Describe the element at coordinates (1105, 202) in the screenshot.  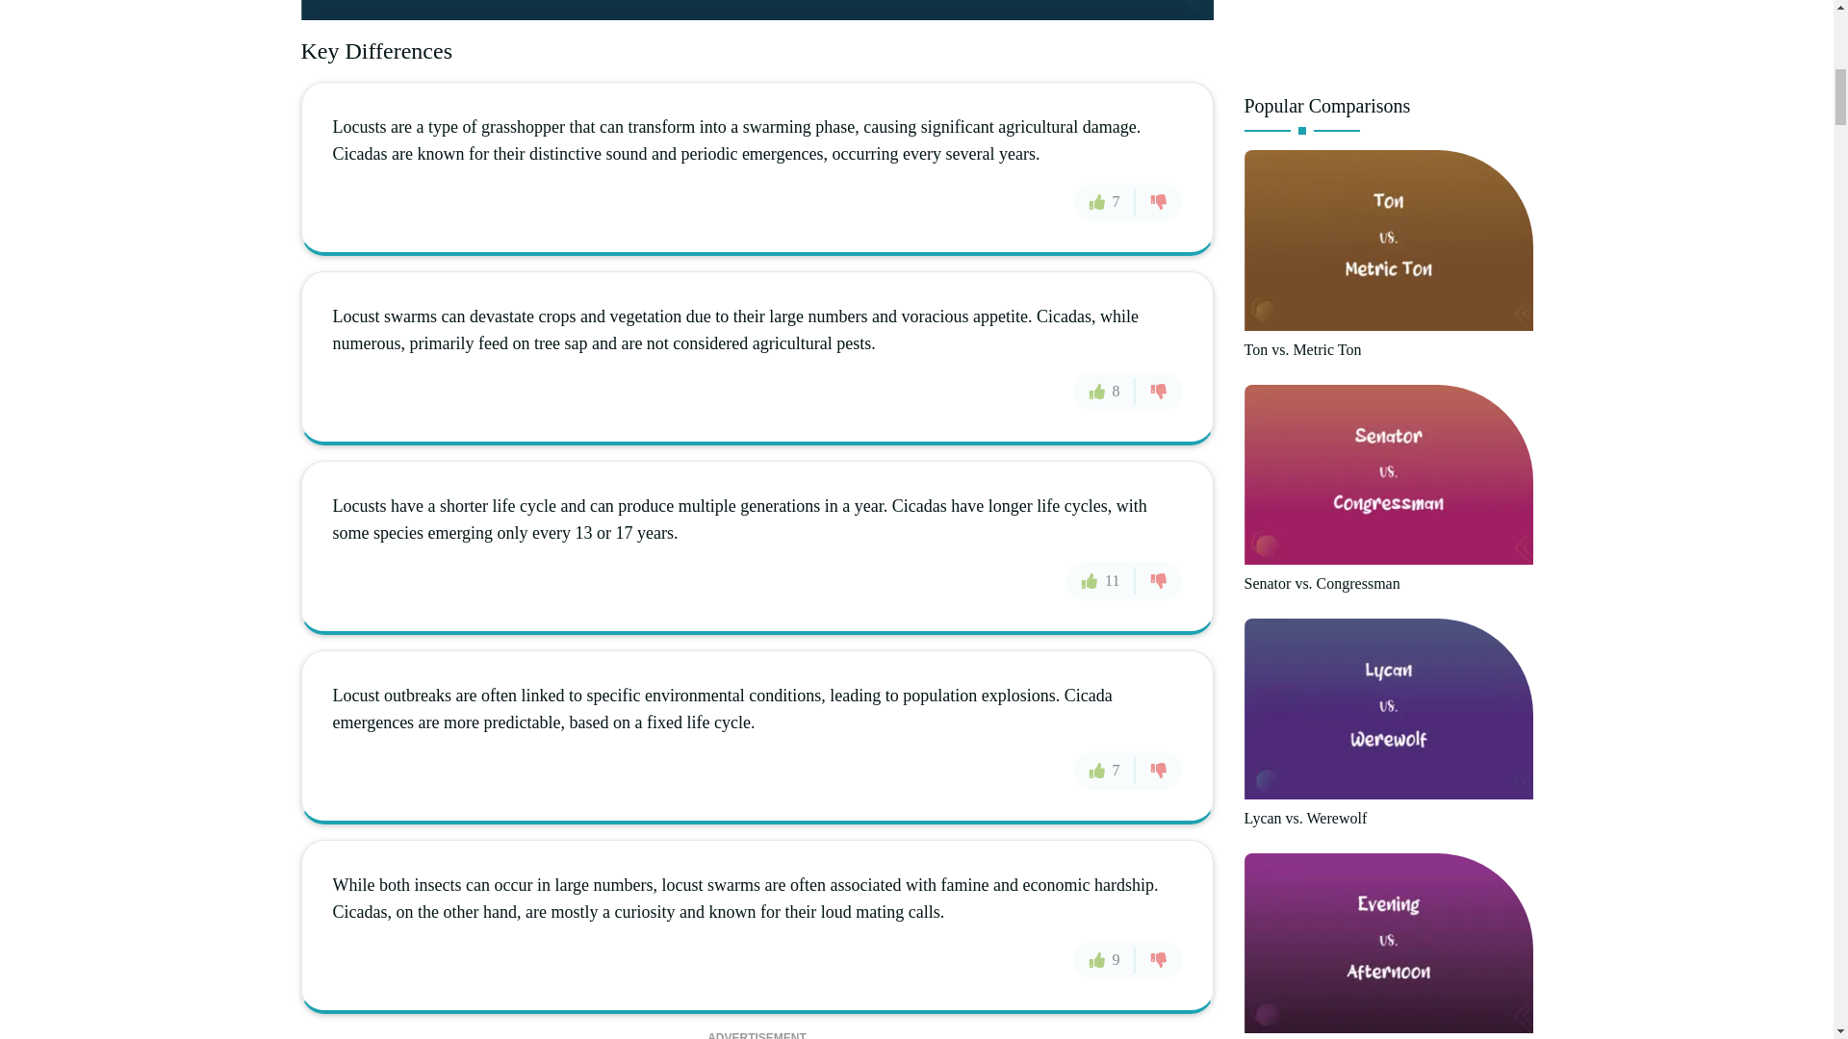
I see `7` at that location.